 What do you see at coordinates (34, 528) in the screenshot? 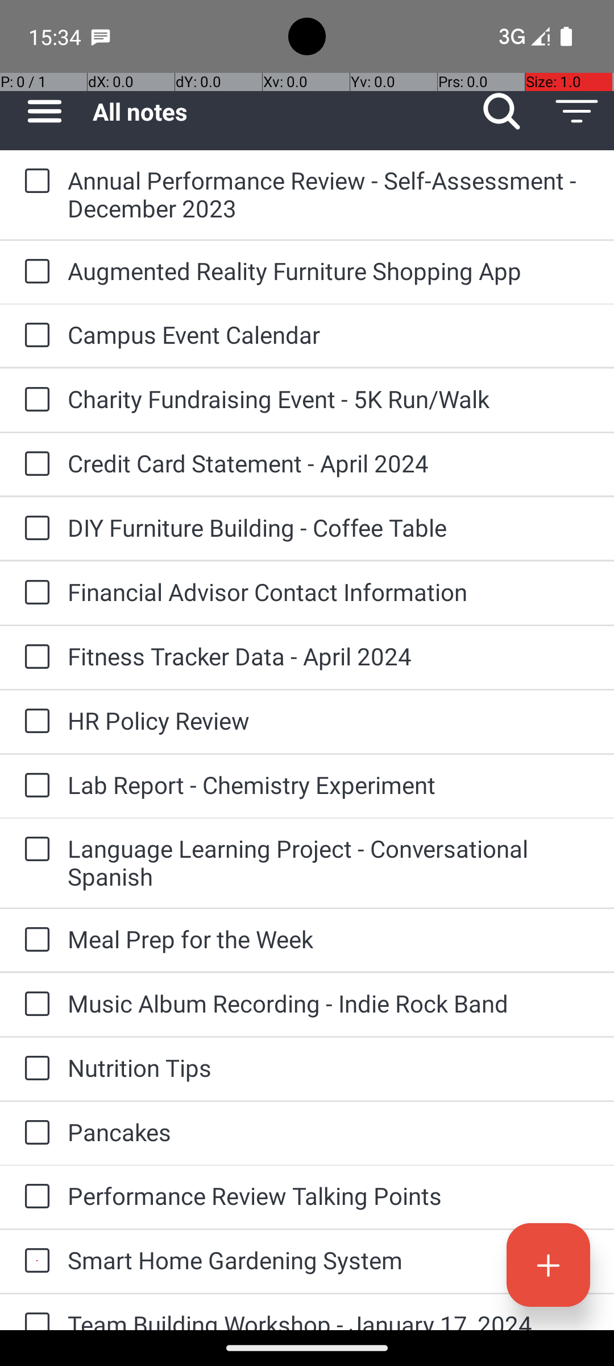
I see `to-do: DIY Furniture Building - Coffee Table` at bounding box center [34, 528].